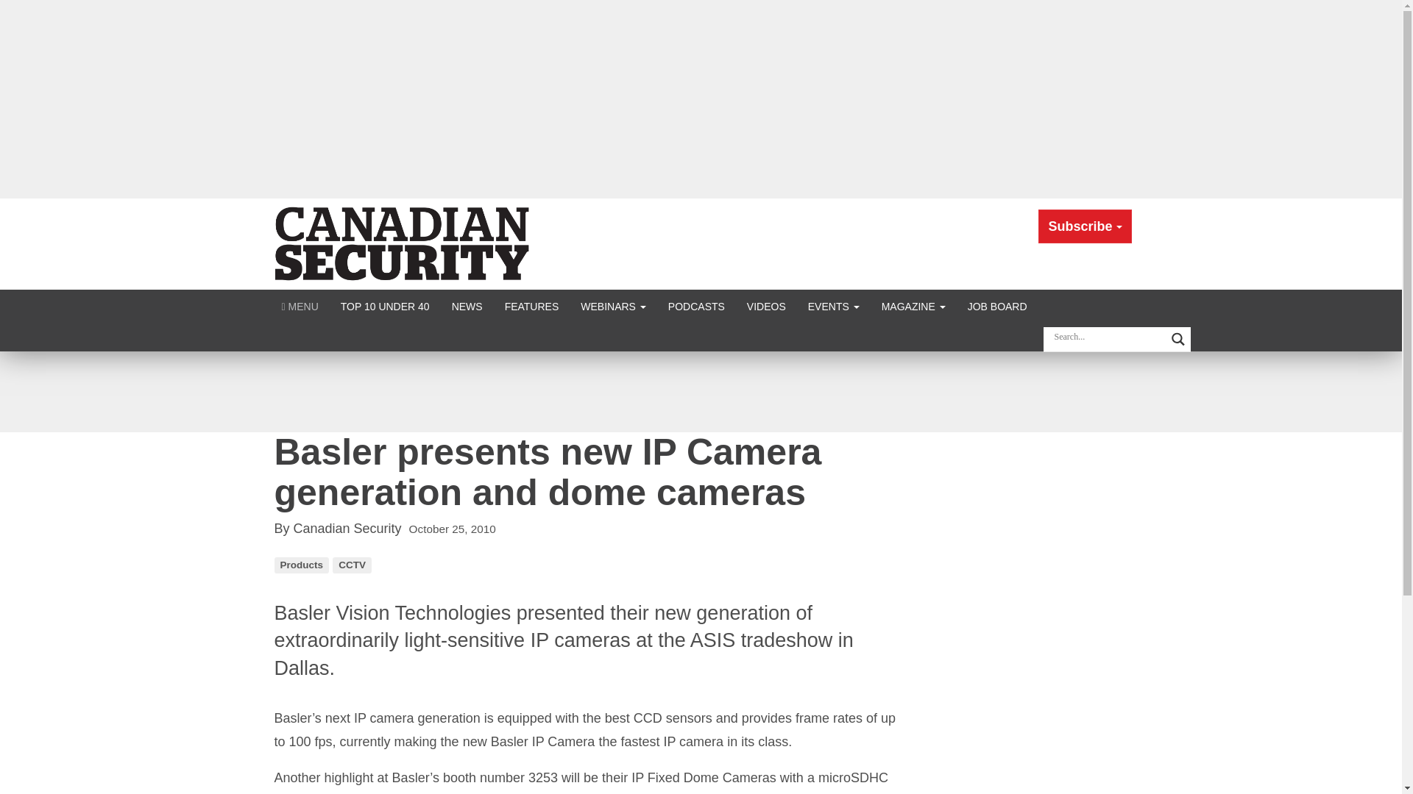  I want to click on MENU, so click(300, 306).